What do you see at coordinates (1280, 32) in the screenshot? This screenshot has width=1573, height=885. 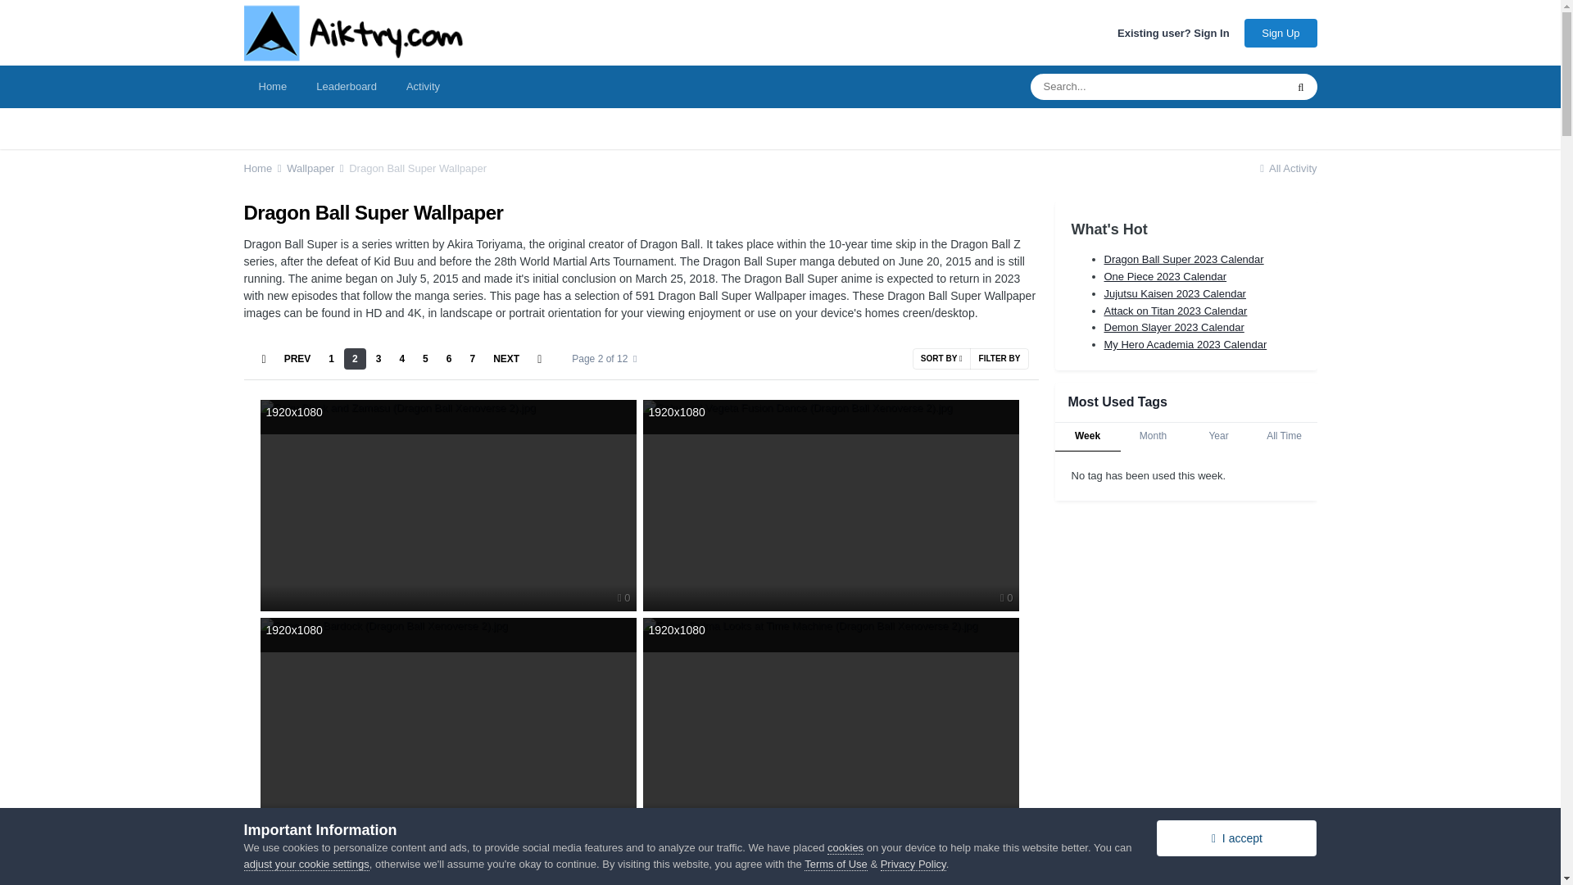 I see `Sign Up` at bounding box center [1280, 32].